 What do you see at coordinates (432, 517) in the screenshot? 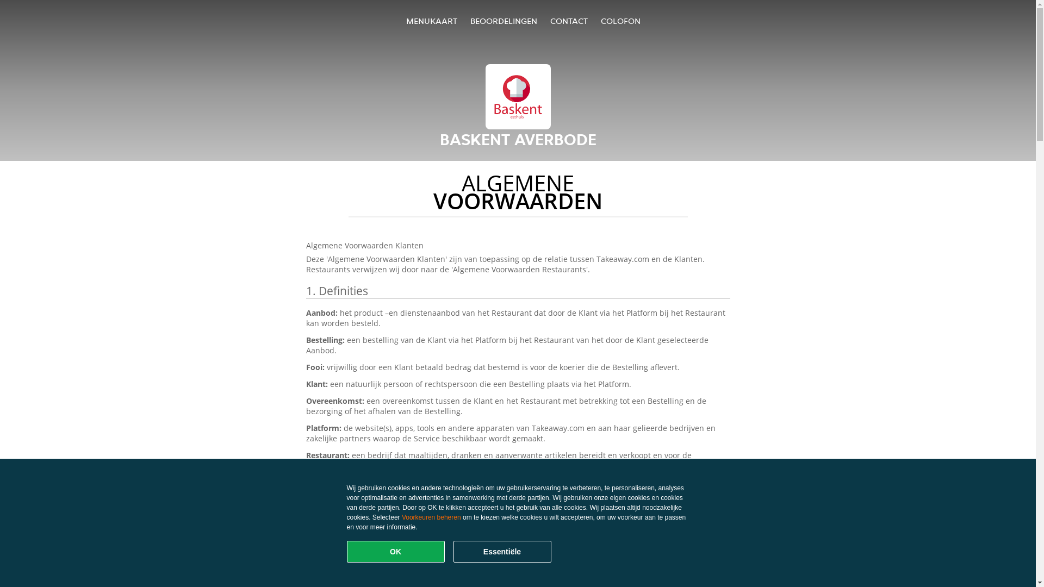
I see `Voorkeuren beheren` at bounding box center [432, 517].